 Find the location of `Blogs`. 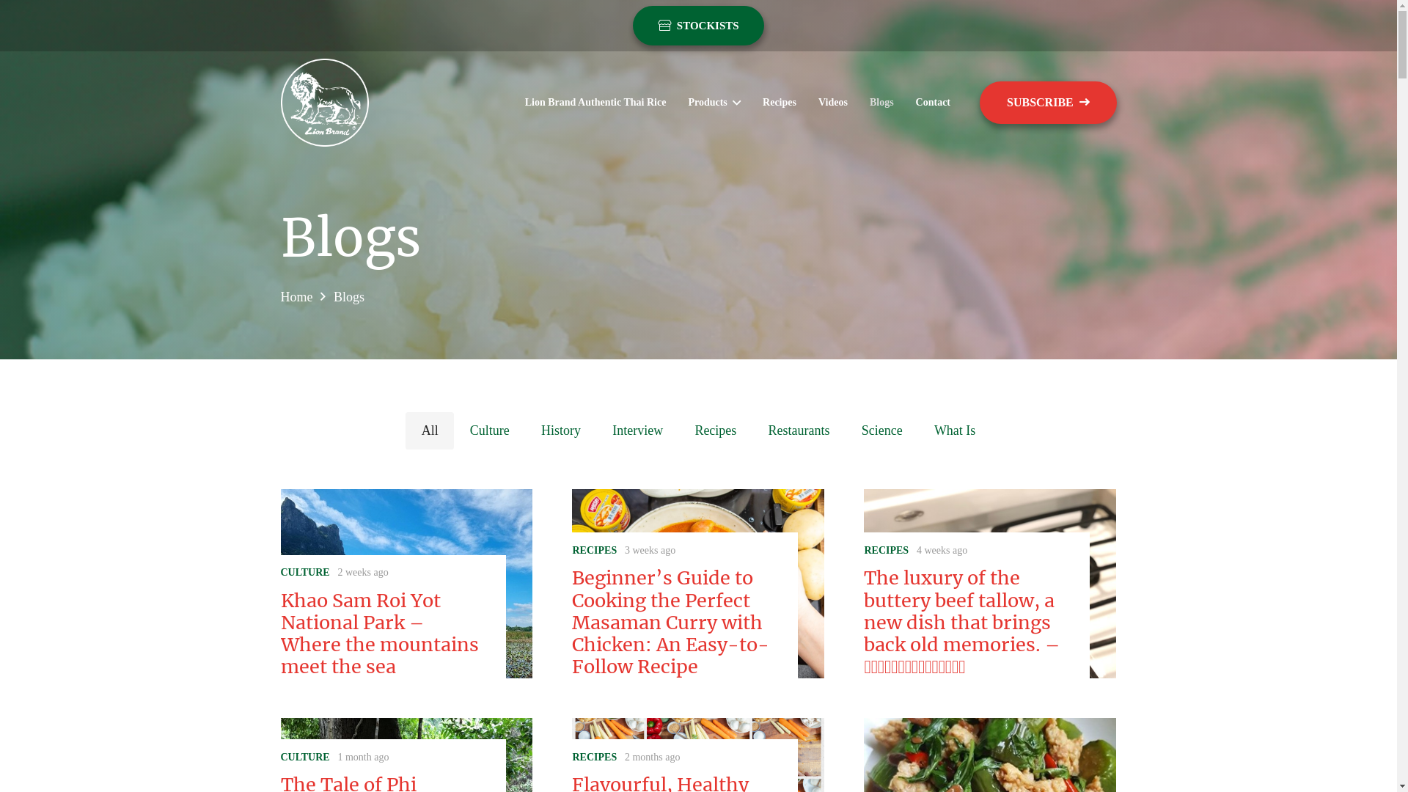

Blogs is located at coordinates (881, 103).